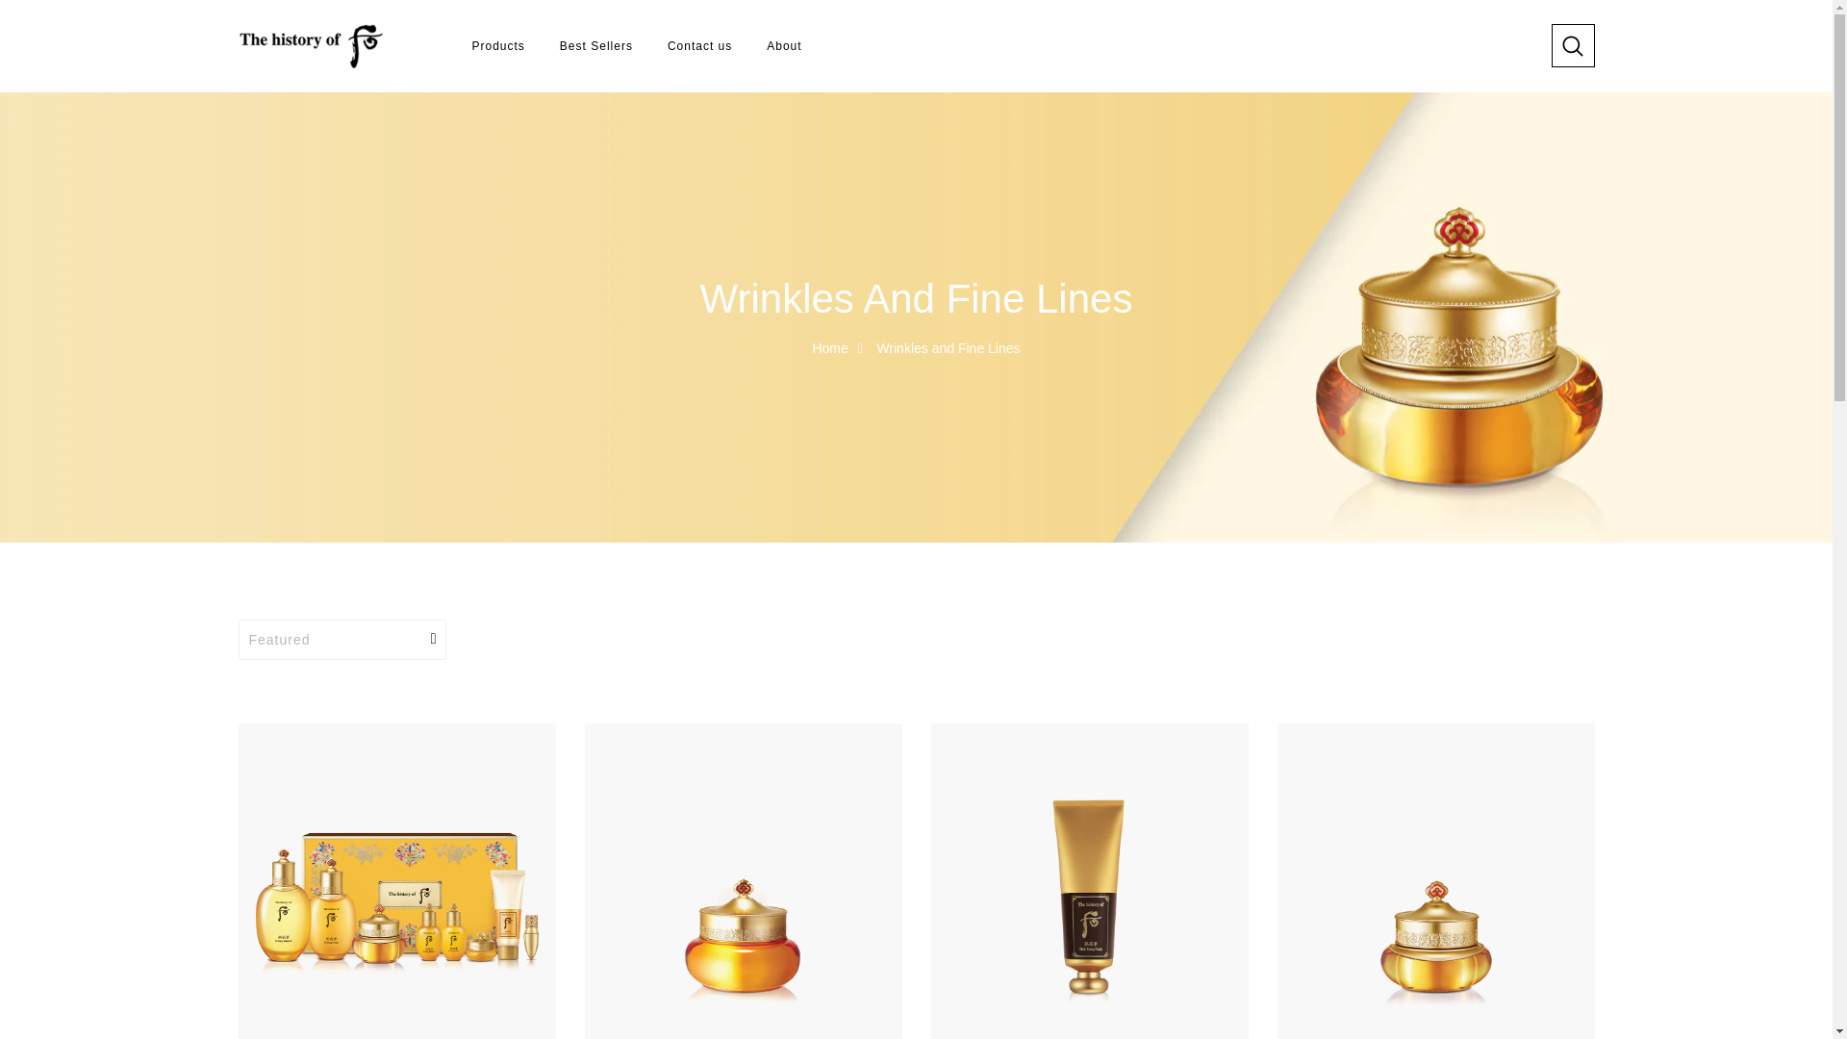  Describe the element at coordinates (698, 46) in the screenshot. I see `Contact us` at that location.